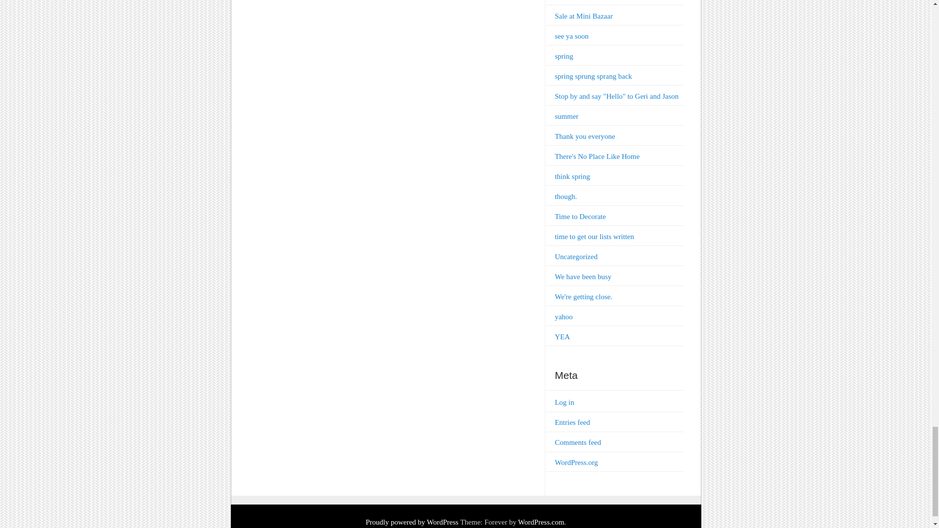 The image size is (939, 528). Describe the element at coordinates (412, 522) in the screenshot. I see `A Semantic Personal Publishing Platform` at that location.